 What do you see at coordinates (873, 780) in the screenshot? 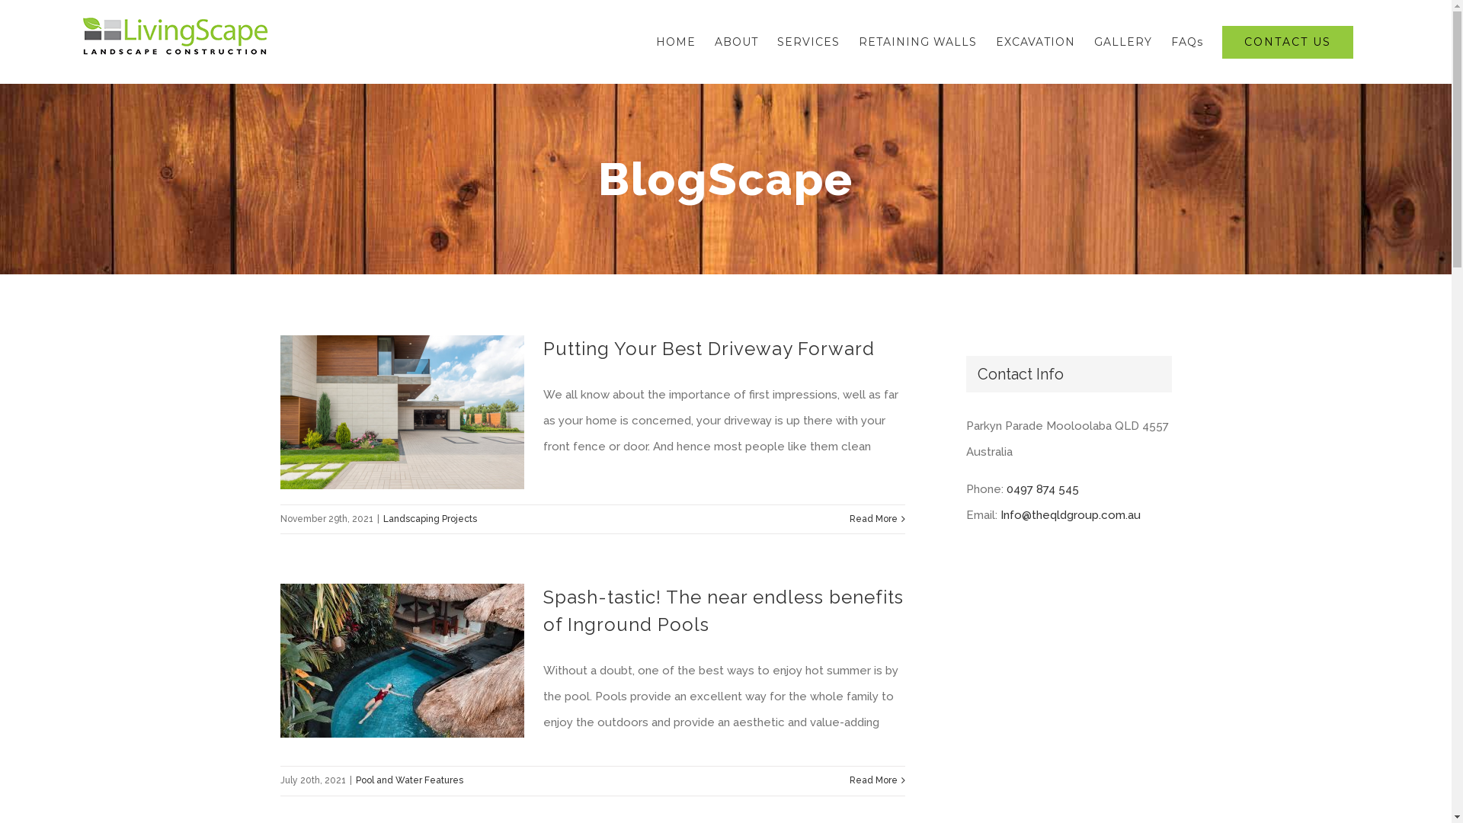
I see `Read More` at bounding box center [873, 780].